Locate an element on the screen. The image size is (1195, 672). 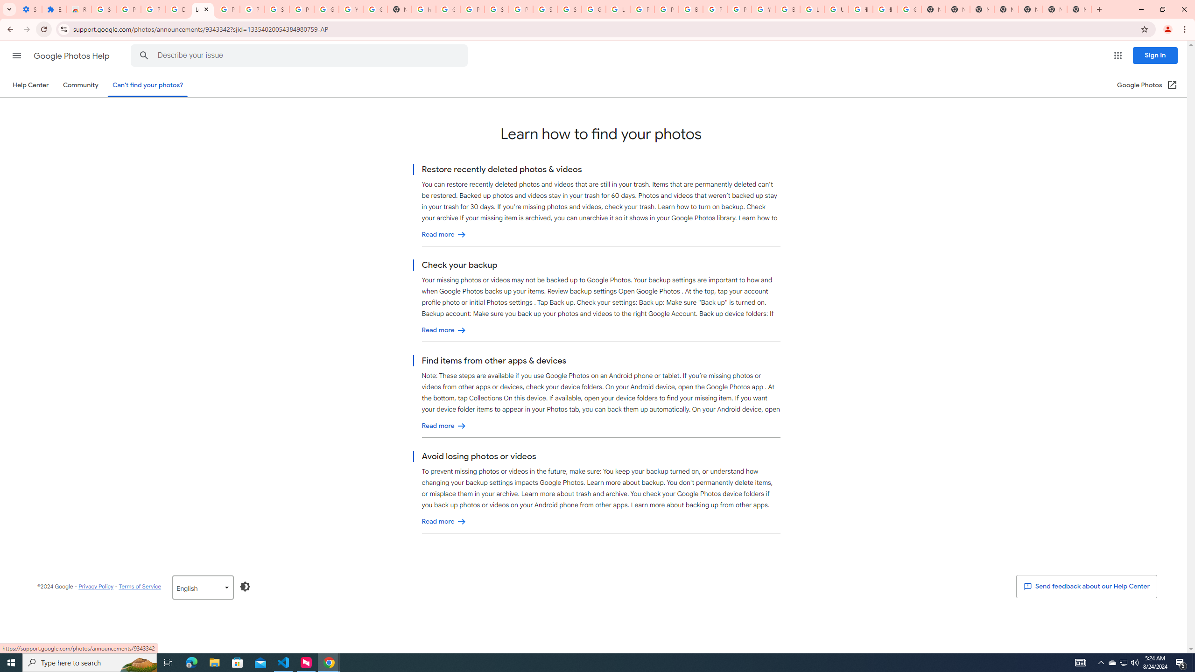
Google Images is located at coordinates (909, 9).